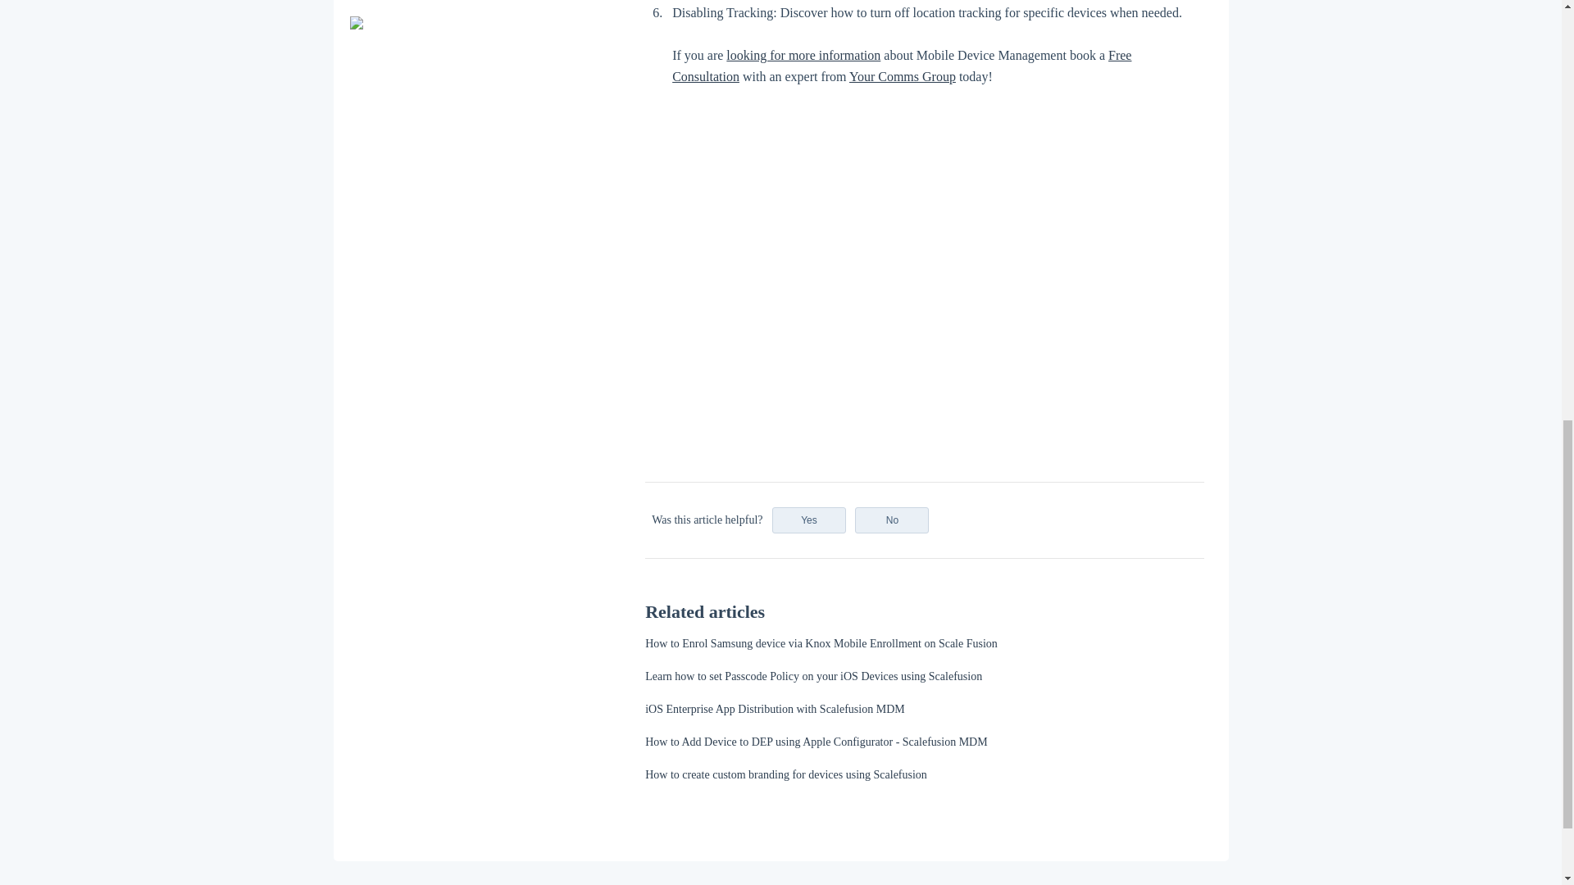 The image size is (1574, 885). Describe the element at coordinates (891, 520) in the screenshot. I see `No` at that location.